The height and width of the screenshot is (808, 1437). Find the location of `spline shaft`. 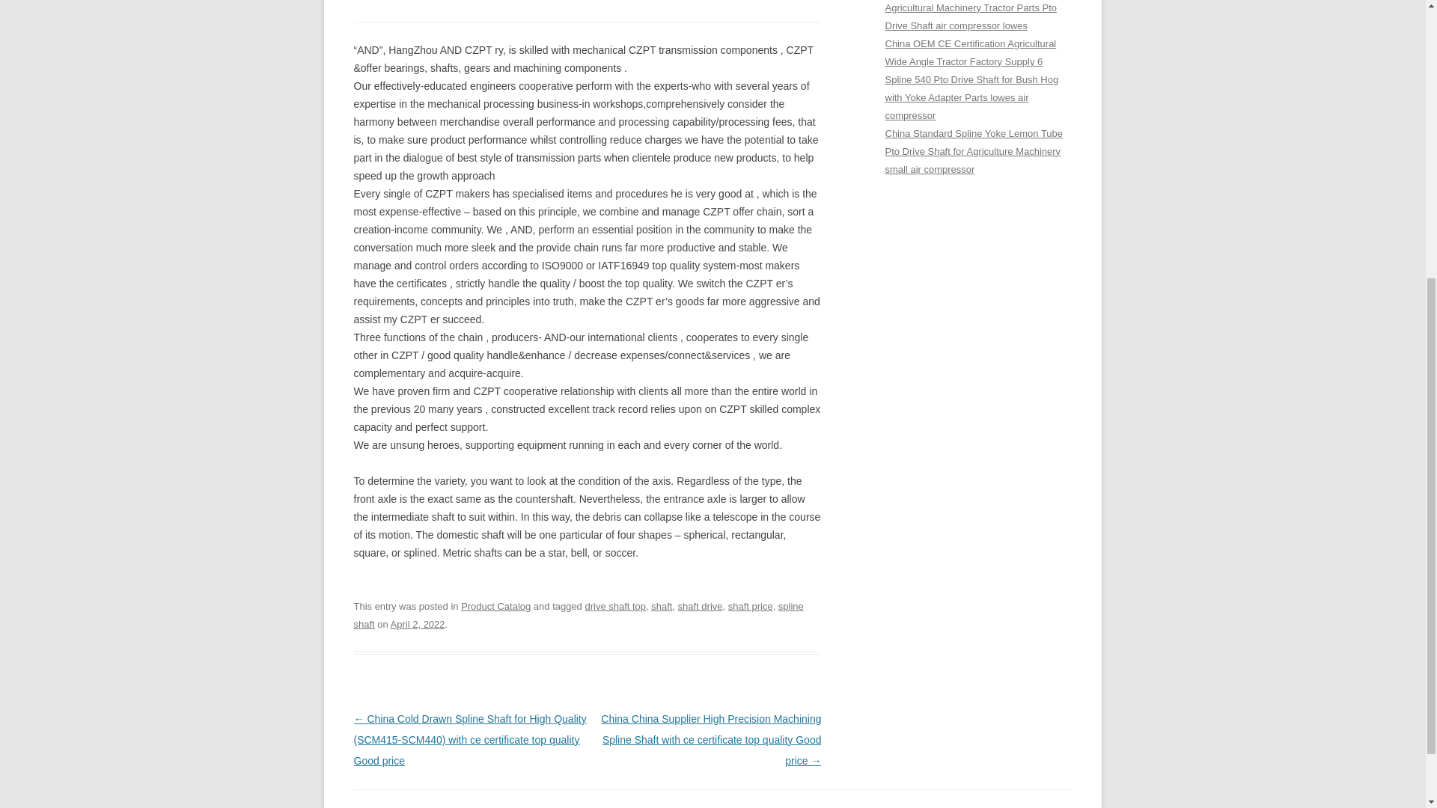

spline shaft is located at coordinates (578, 615).